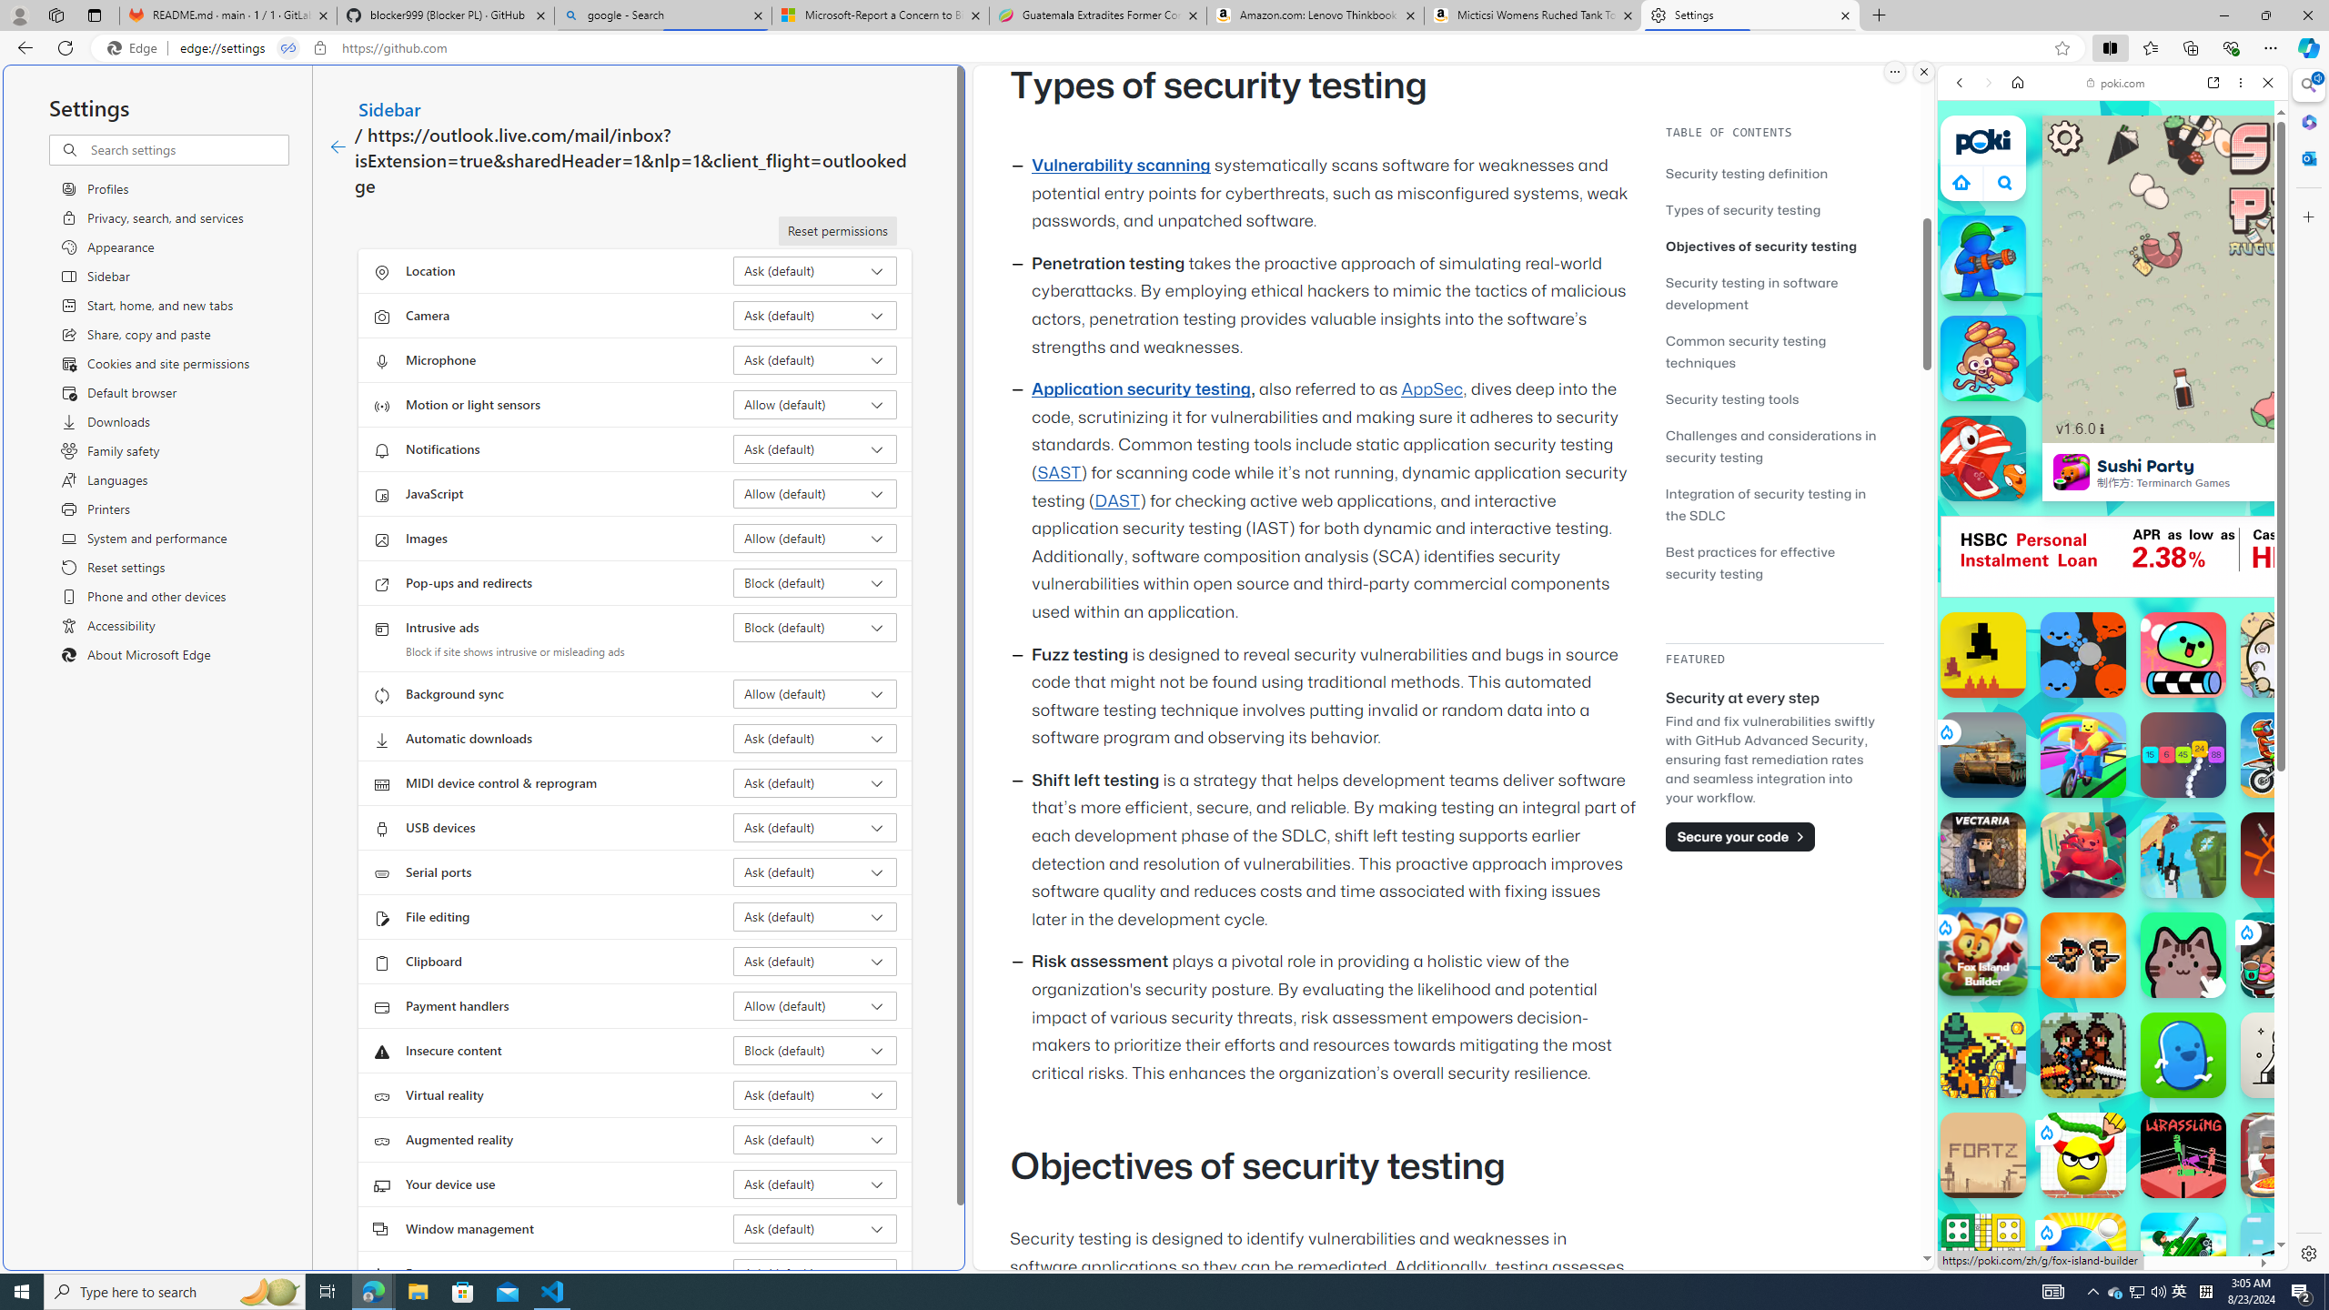 This screenshot has height=1310, width=2329. Describe the element at coordinates (1983, 755) in the screenshot. I see `Tiger Tank` at that location.